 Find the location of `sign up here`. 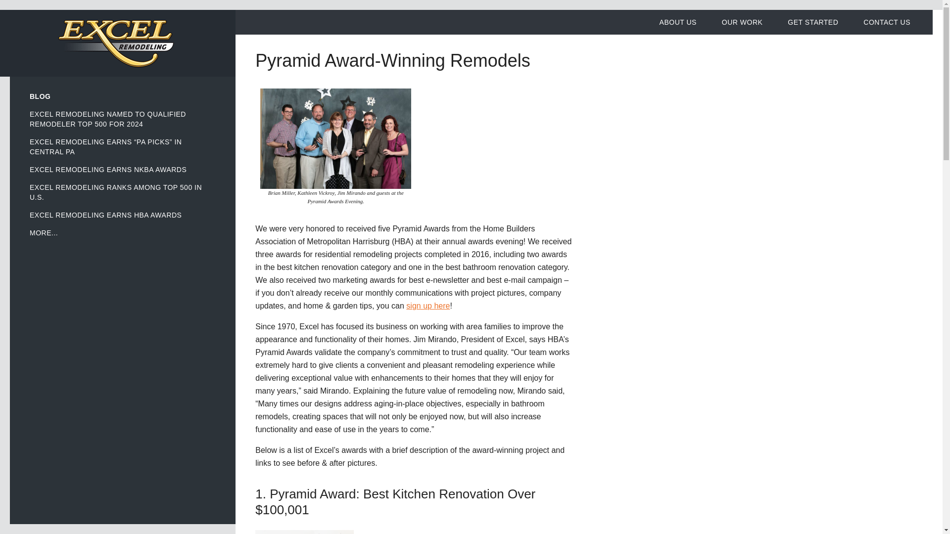

sign up here is located at coordinates (427, 306).